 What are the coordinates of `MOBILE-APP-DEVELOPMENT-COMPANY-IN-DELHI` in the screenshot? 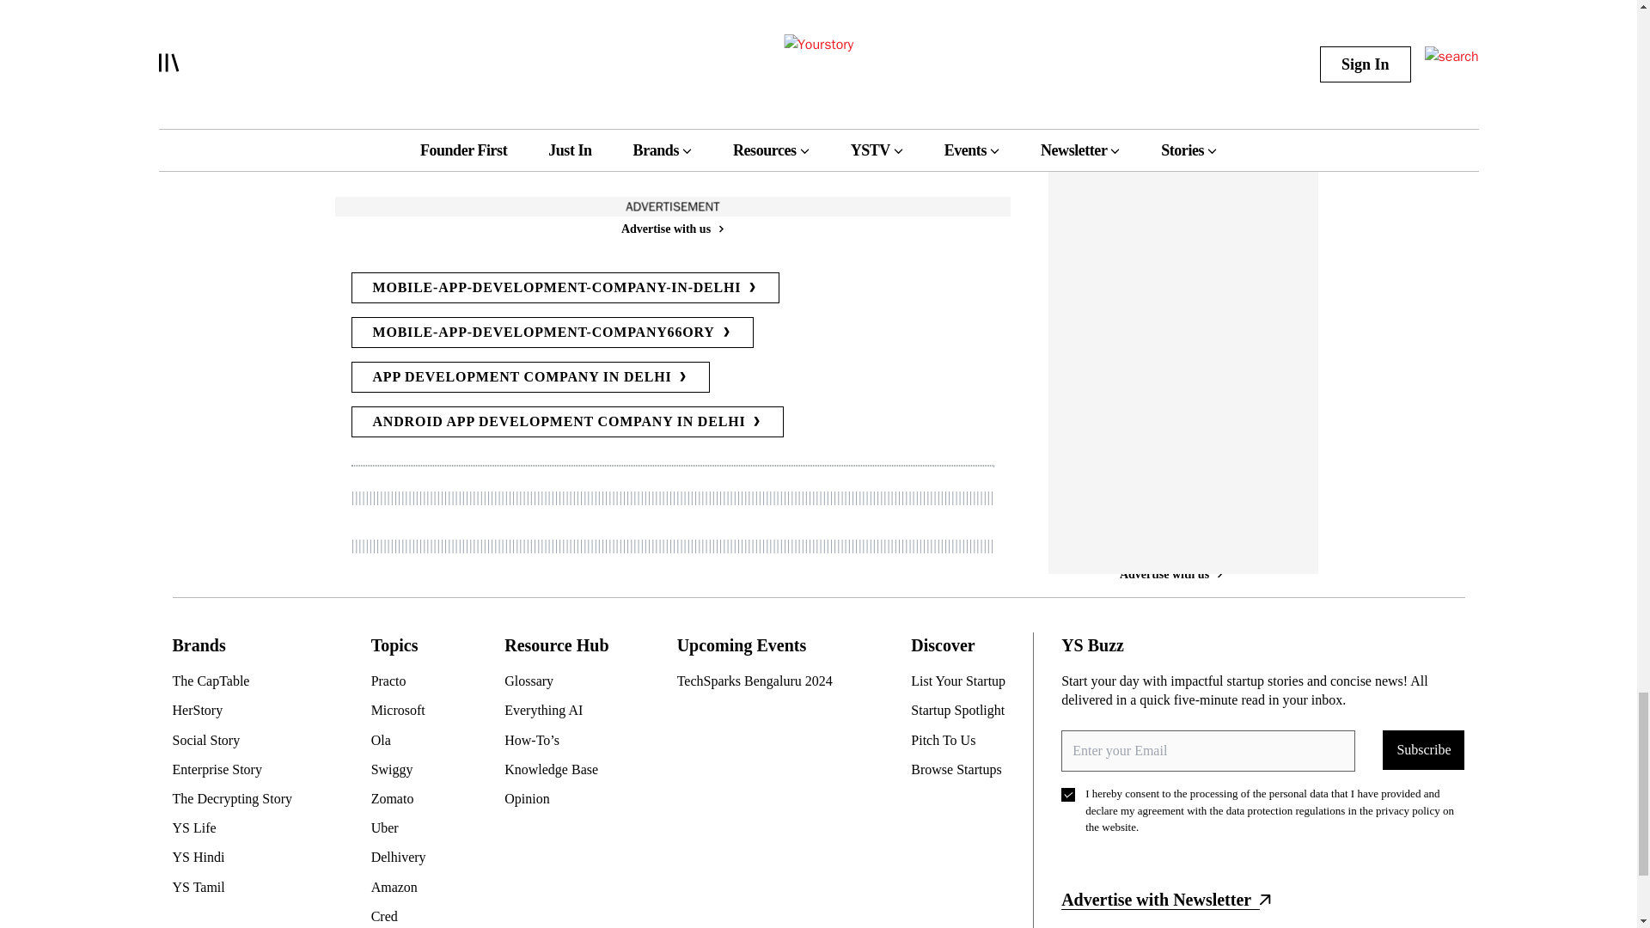 It's located at (564, 288).